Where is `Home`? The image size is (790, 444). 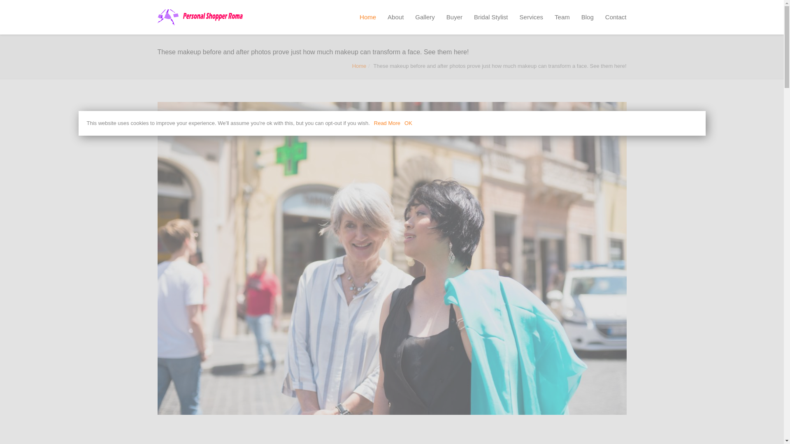 Home is located at coordinates (359, 66).